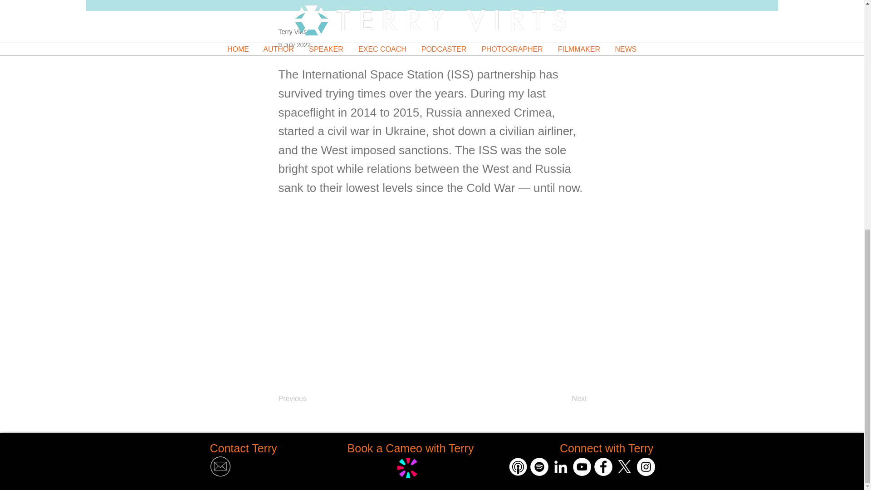  I want to click on Previous, so click(308, 399).